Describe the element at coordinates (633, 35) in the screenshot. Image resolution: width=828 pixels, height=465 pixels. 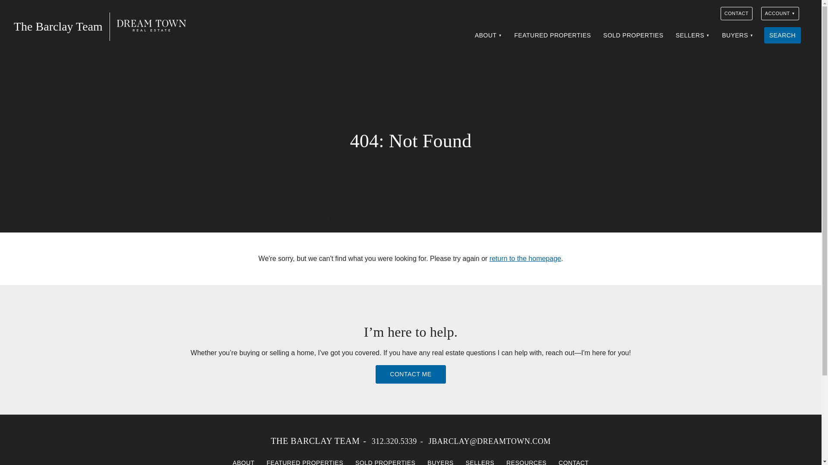
I see `SOLD PROPERTIES` at that location.